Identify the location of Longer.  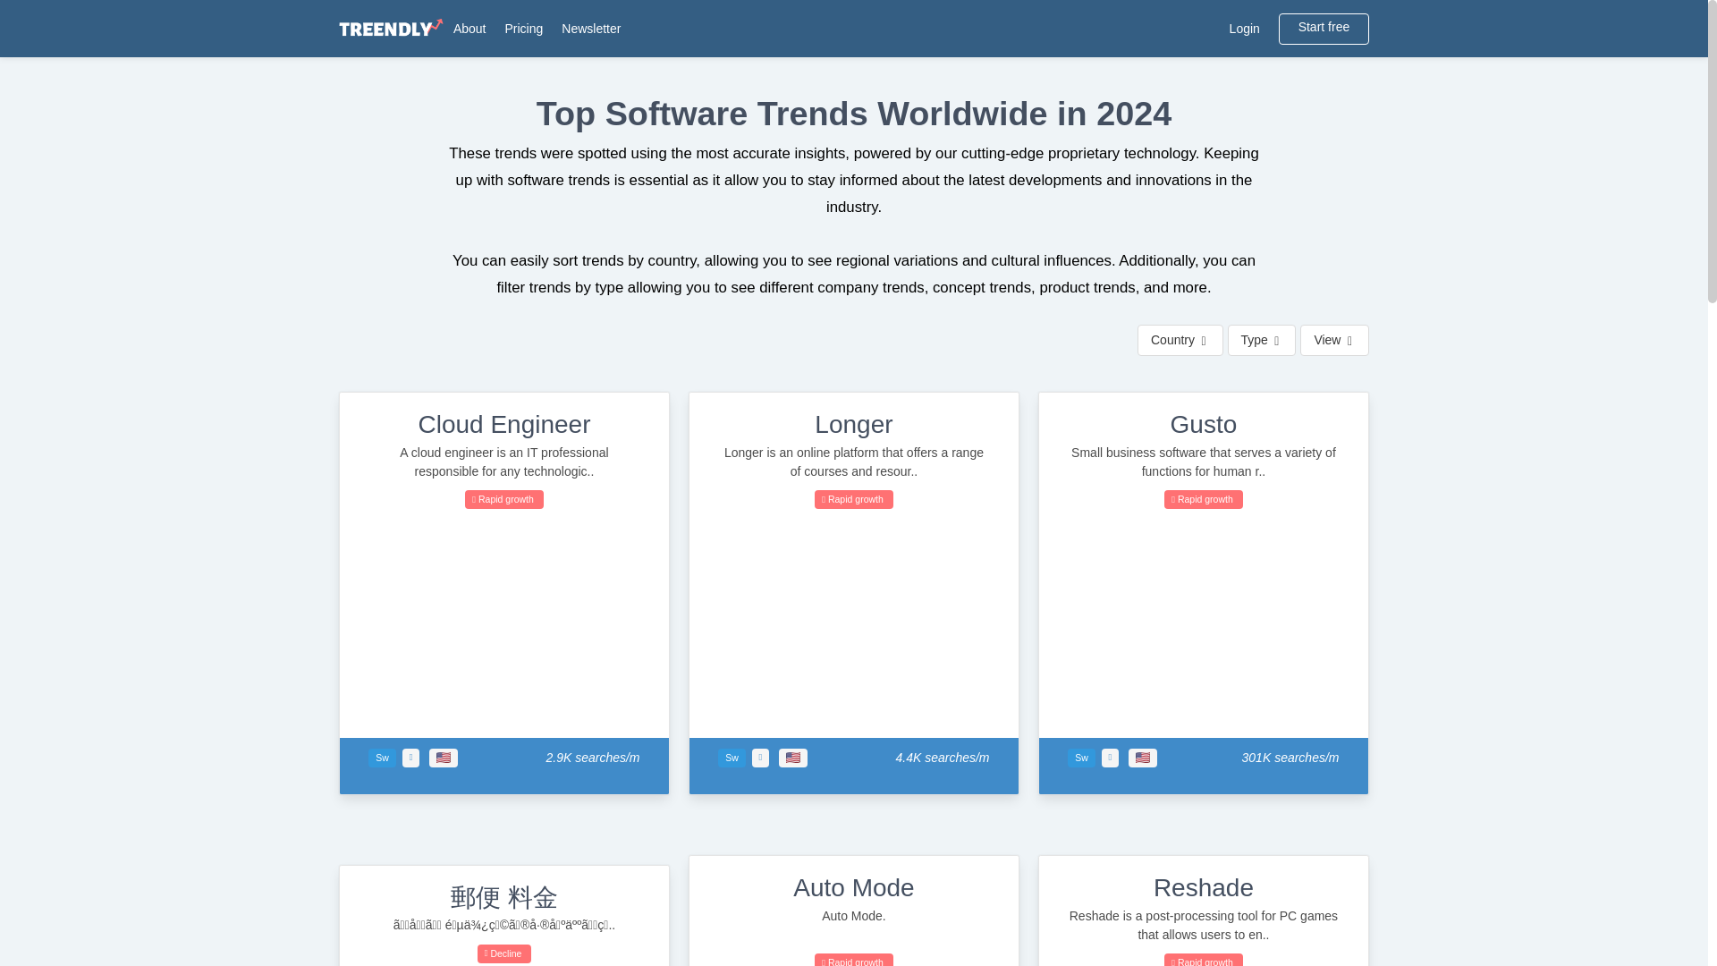
(853, 424).